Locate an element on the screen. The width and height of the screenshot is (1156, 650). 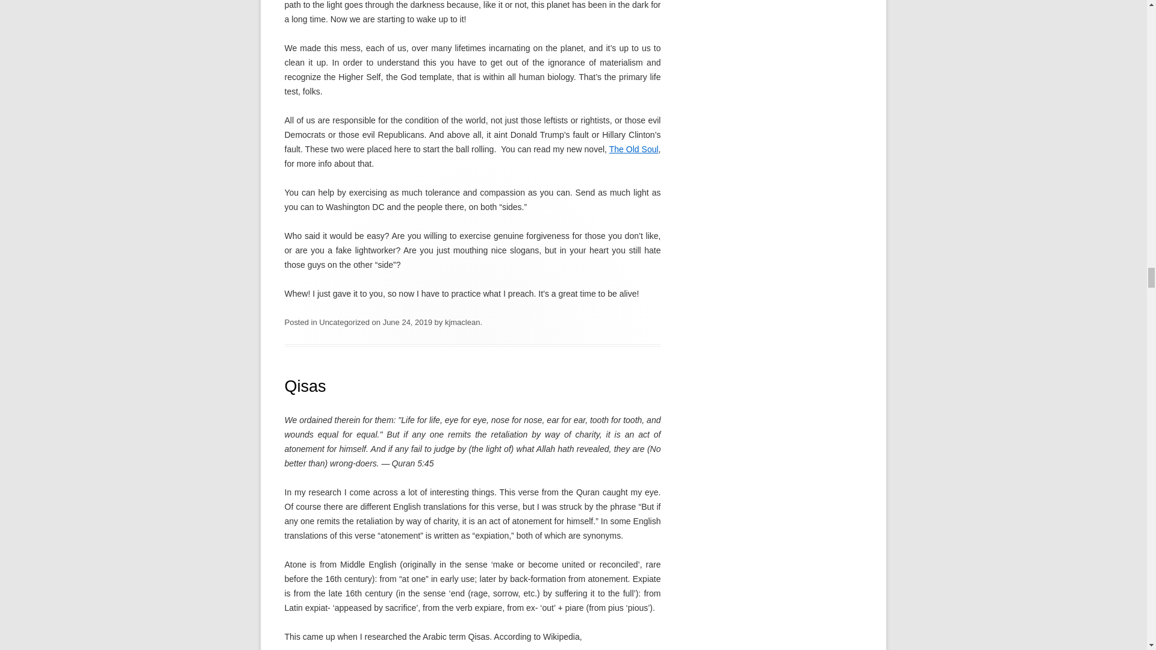
The Old Soul is located at coordinates (633, 149).